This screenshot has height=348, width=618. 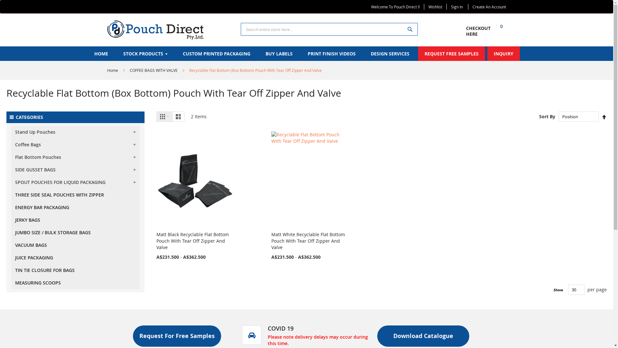 I want to click on TIN TIE CLOSURE FOR BAGS, so click(x=75, y=270).